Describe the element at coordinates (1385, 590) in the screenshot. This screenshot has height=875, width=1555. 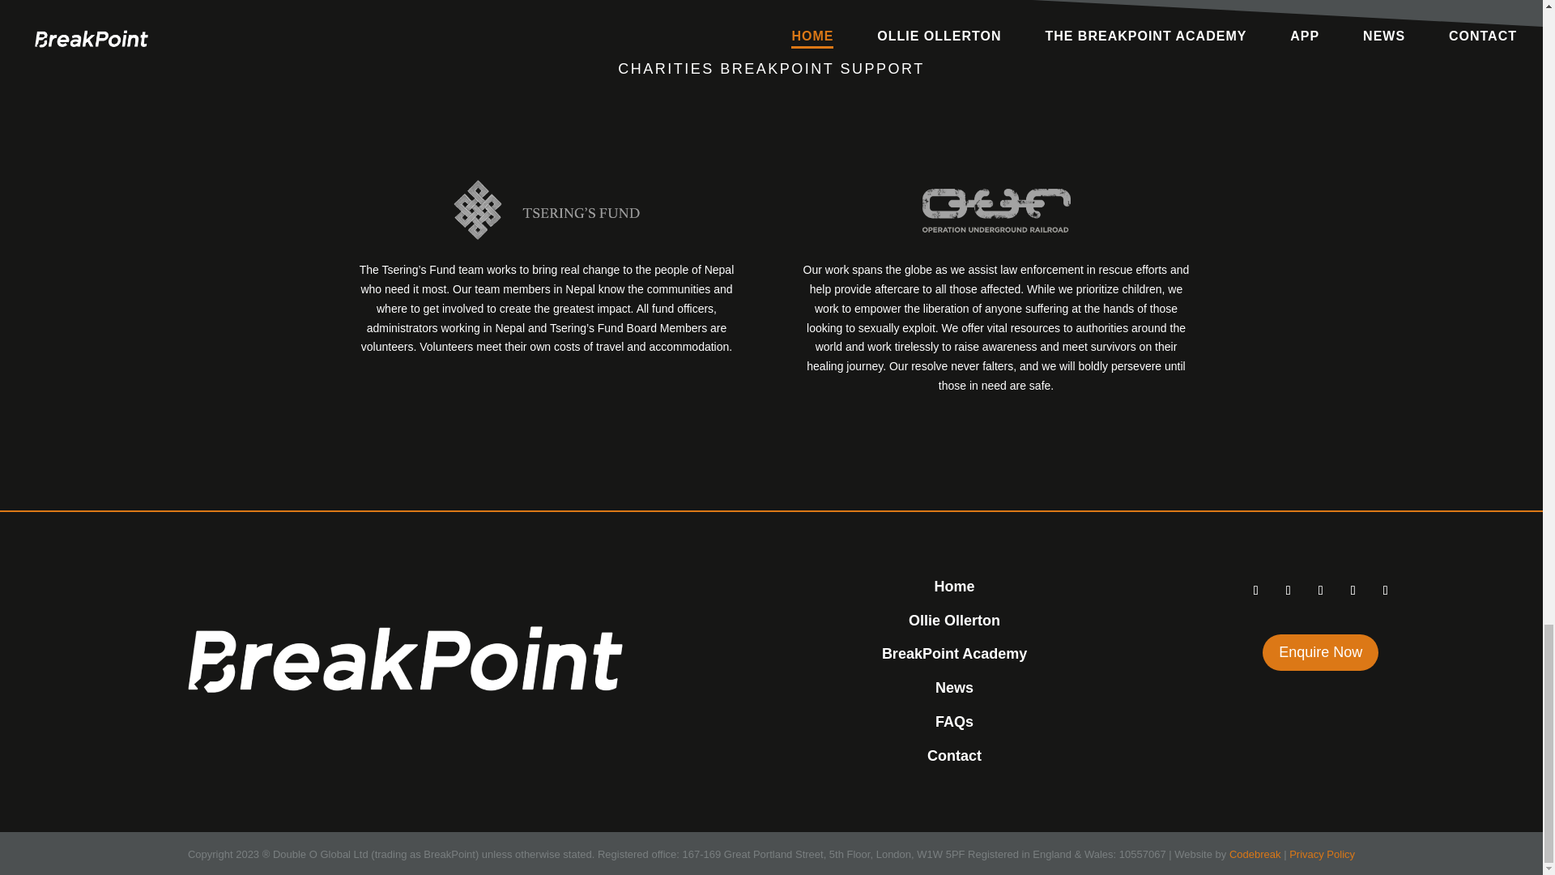
I see `Follow on LinkedIn` at that location.